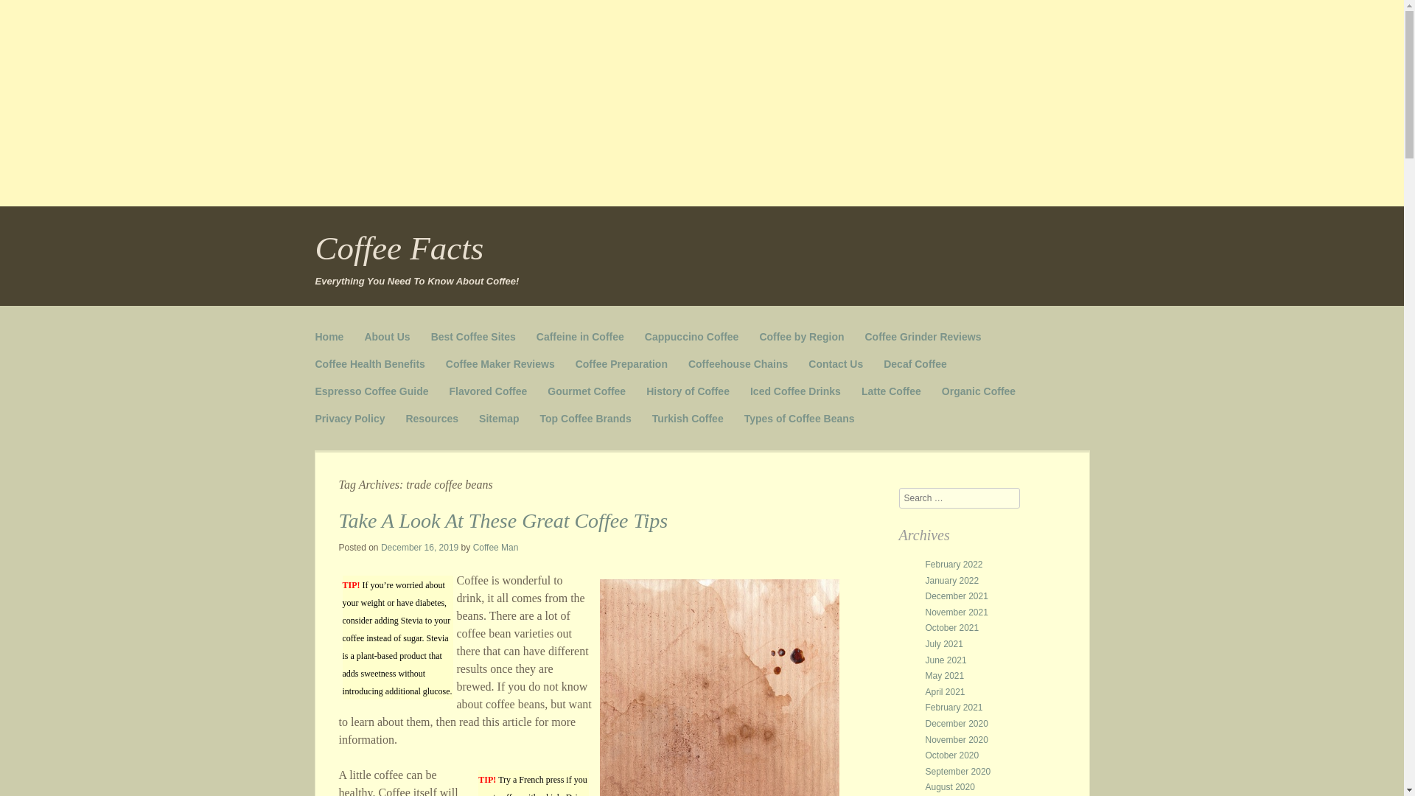 This screenshot has width=1415, height=796. I want to click on Permalink, so click(503, 520).